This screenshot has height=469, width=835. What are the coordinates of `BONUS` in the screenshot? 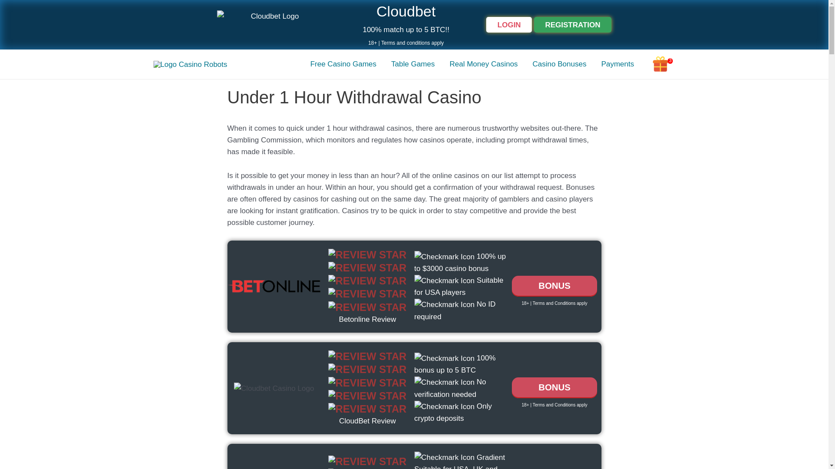 It's located at (554, 286).